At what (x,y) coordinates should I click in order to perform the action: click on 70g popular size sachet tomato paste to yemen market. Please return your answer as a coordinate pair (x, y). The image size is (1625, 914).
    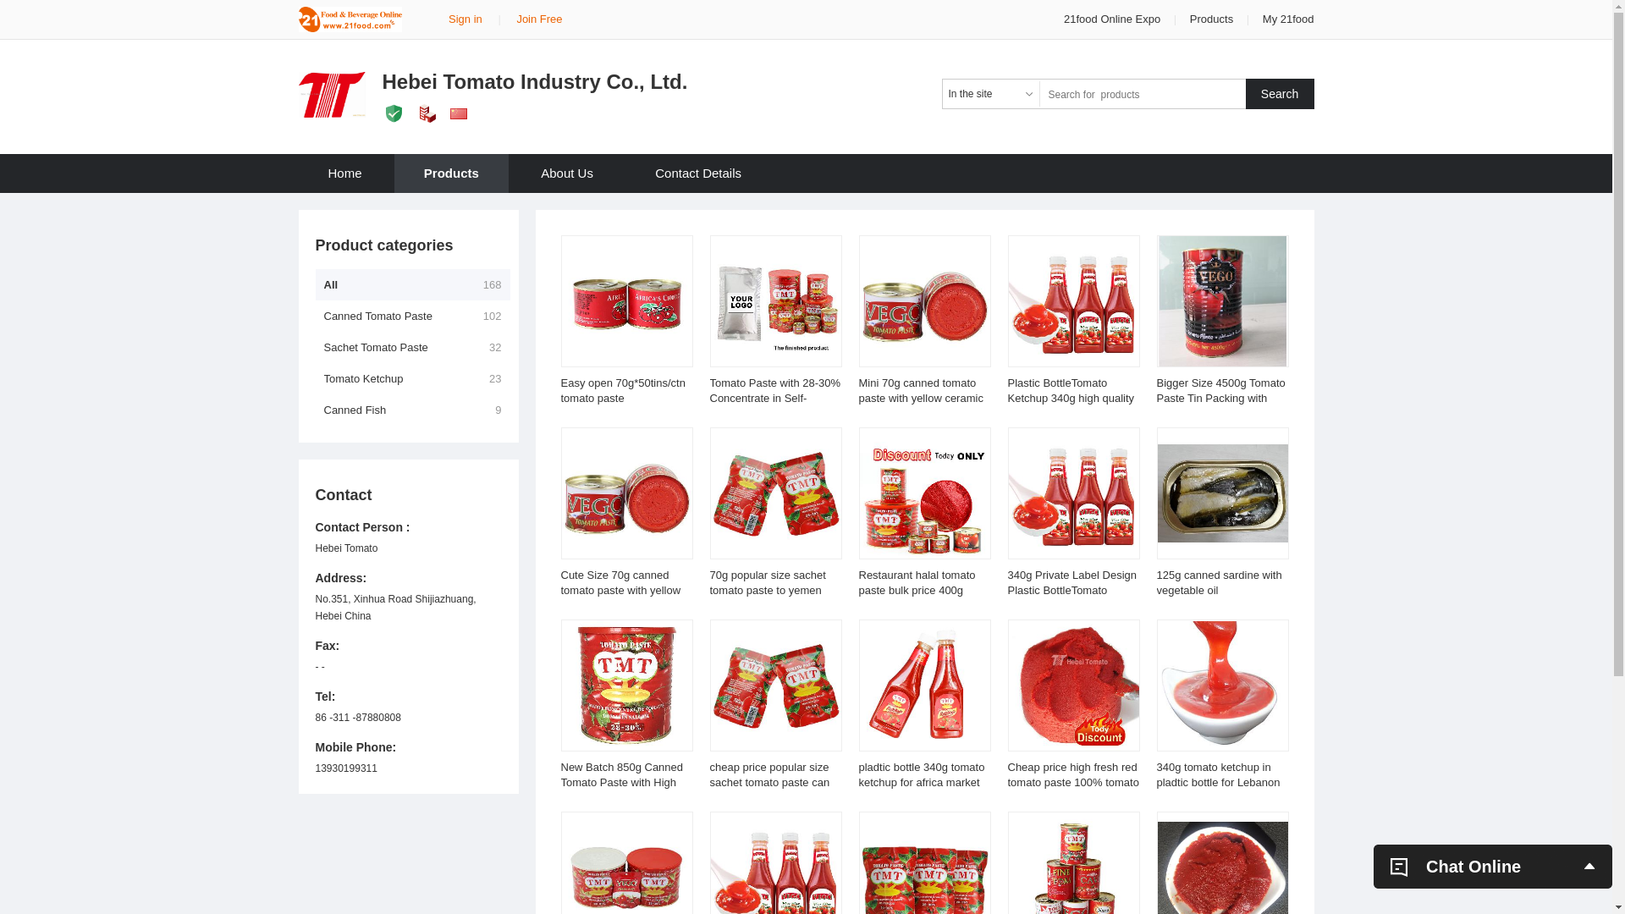
    Looking at the image, I should click on (767, 591).